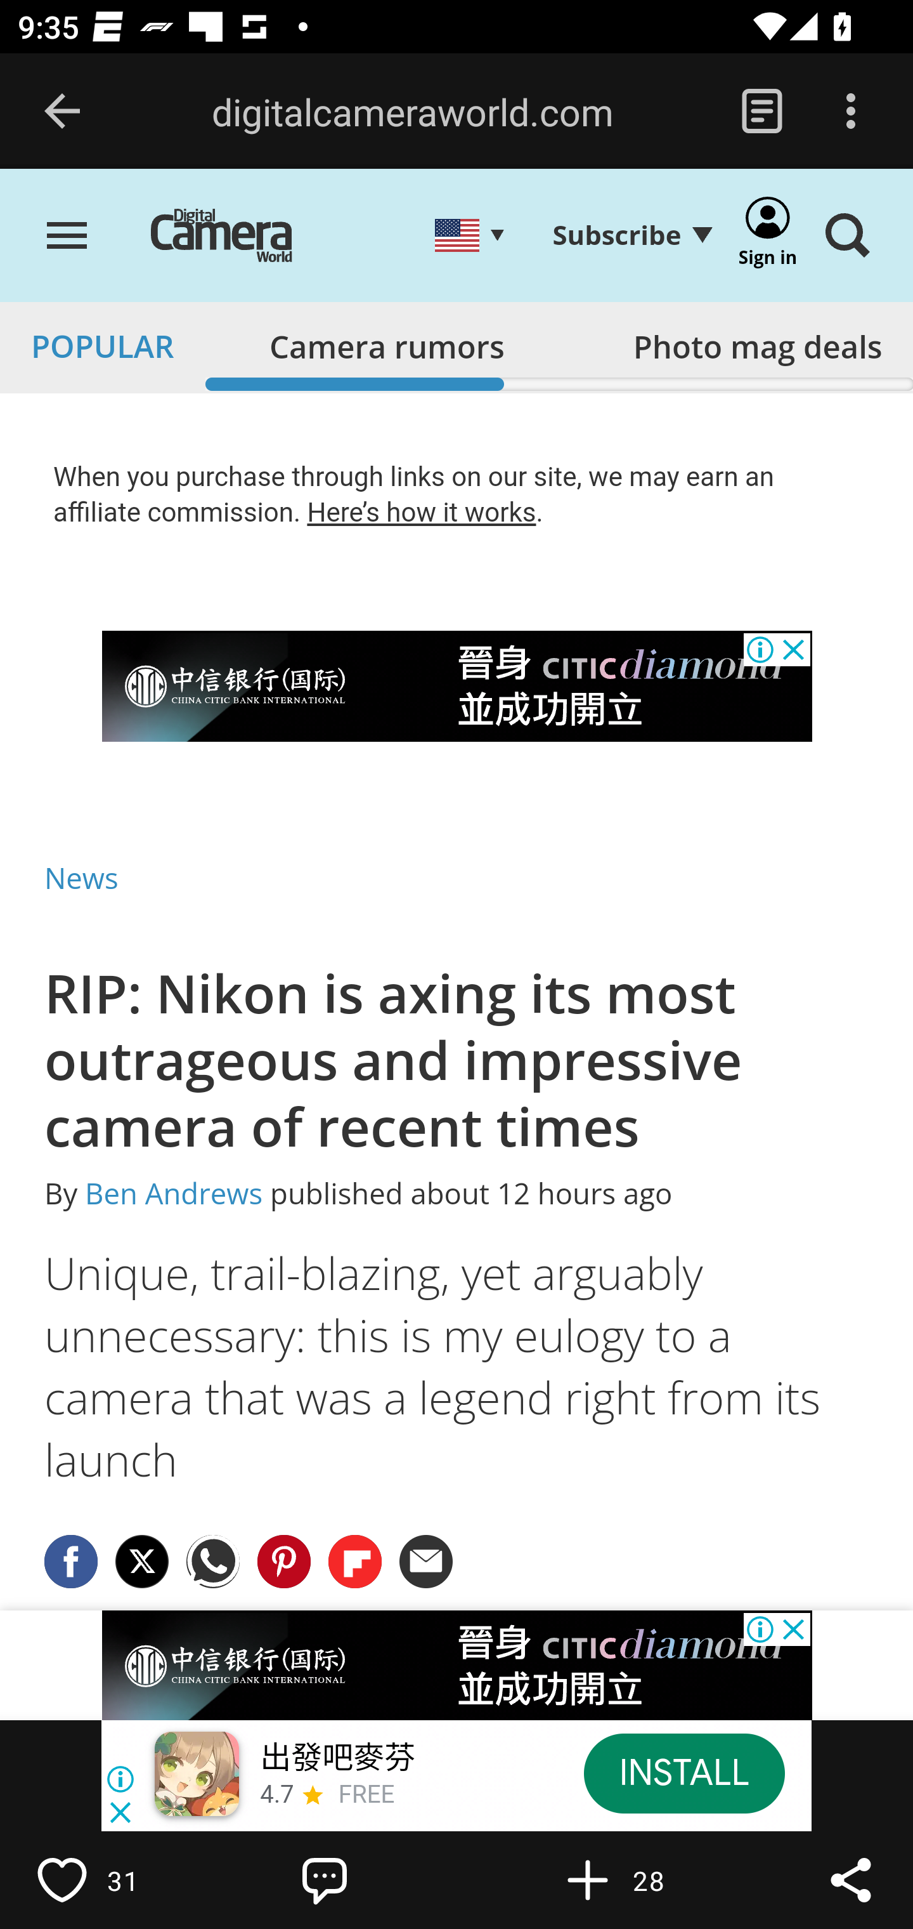 The height and width of the screenshot is (1929, 913). I want to click on Back, so click(62, 112).